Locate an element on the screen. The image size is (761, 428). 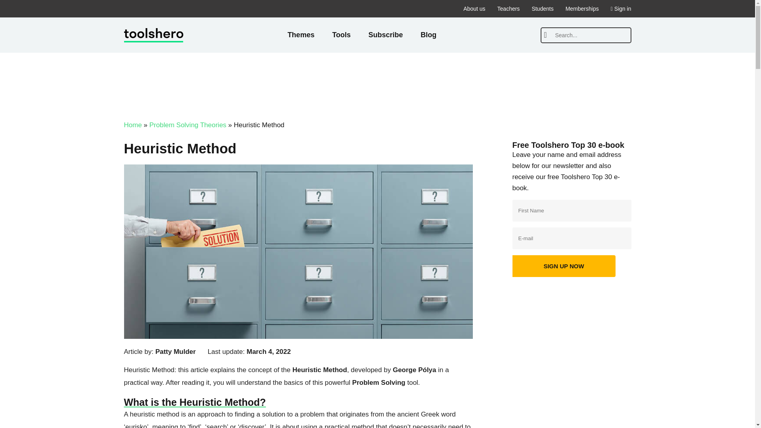
Subscribe is located at coordinates (386, 35).